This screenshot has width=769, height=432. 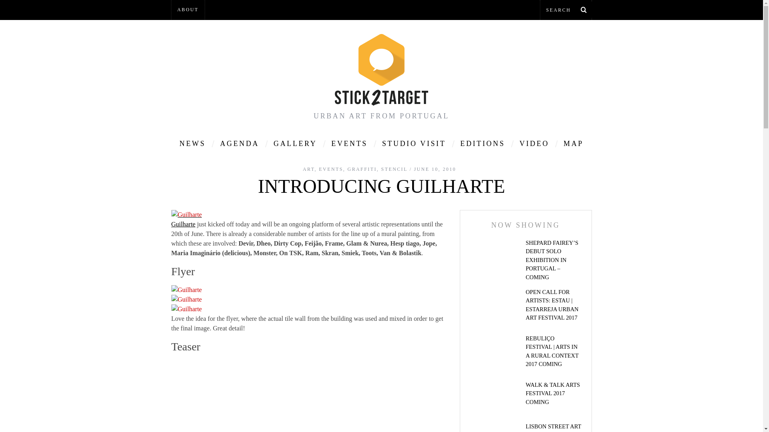 What do you see at coordinates (349, 143) in the screenshot?
I see `Events` at bounding box center [349, 143].